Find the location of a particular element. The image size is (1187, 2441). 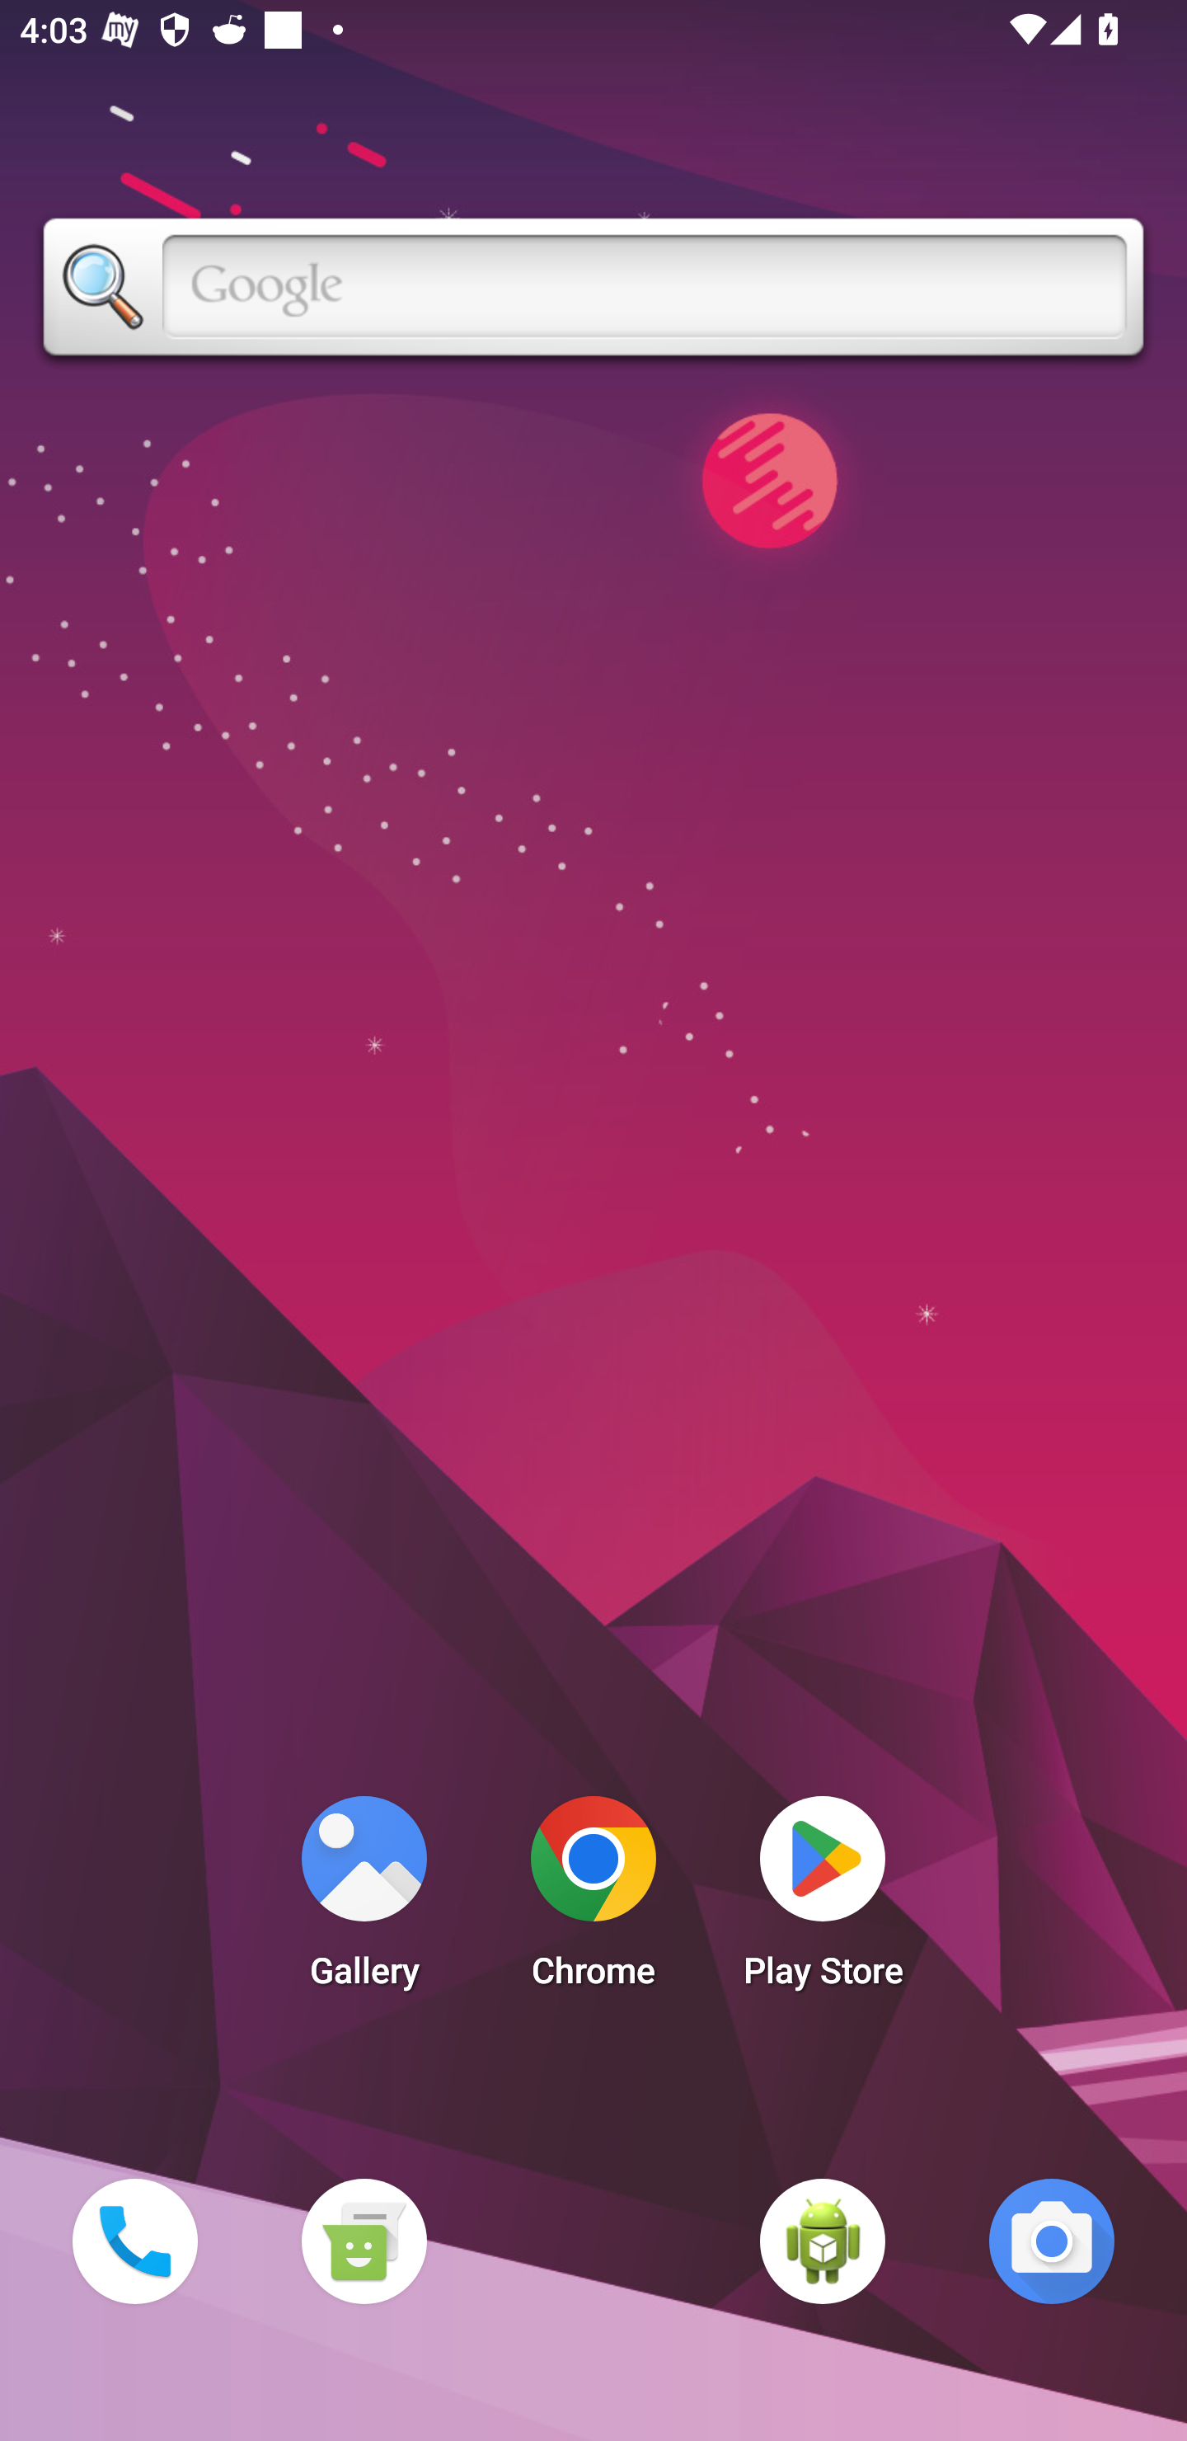

Gallery is located at coordinates (364, 1900).